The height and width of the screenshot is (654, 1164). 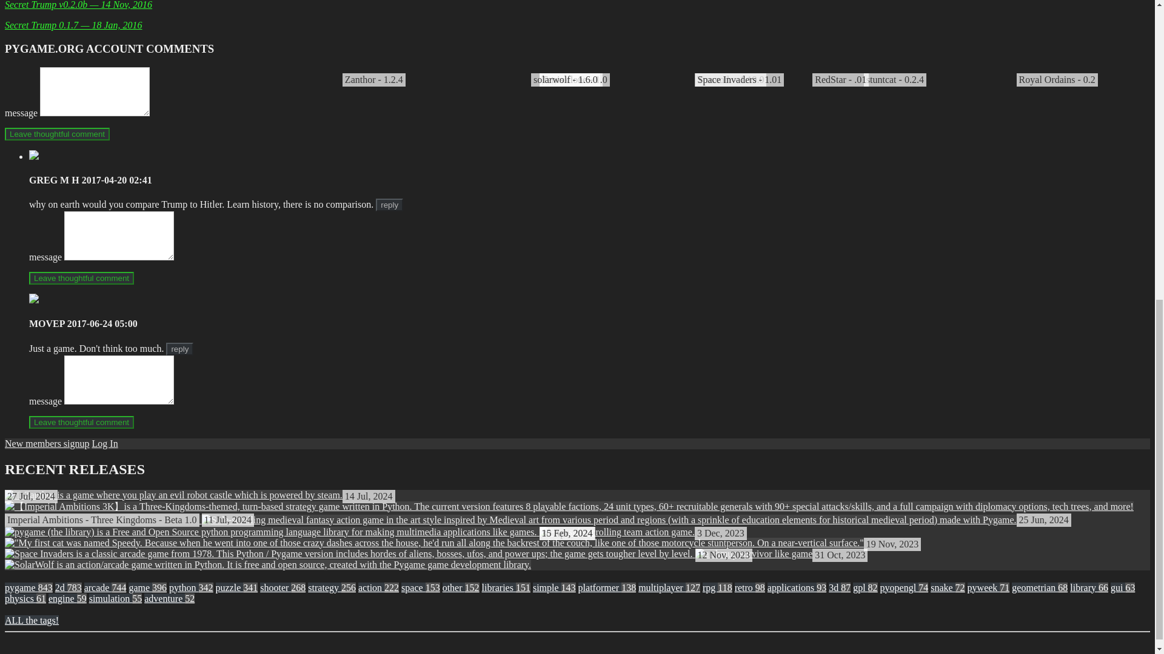 What do you see at coordinates (617, 532) in the screenshot?
I see `Free side-scrolling team action game.` at bounding box center [617, 532].